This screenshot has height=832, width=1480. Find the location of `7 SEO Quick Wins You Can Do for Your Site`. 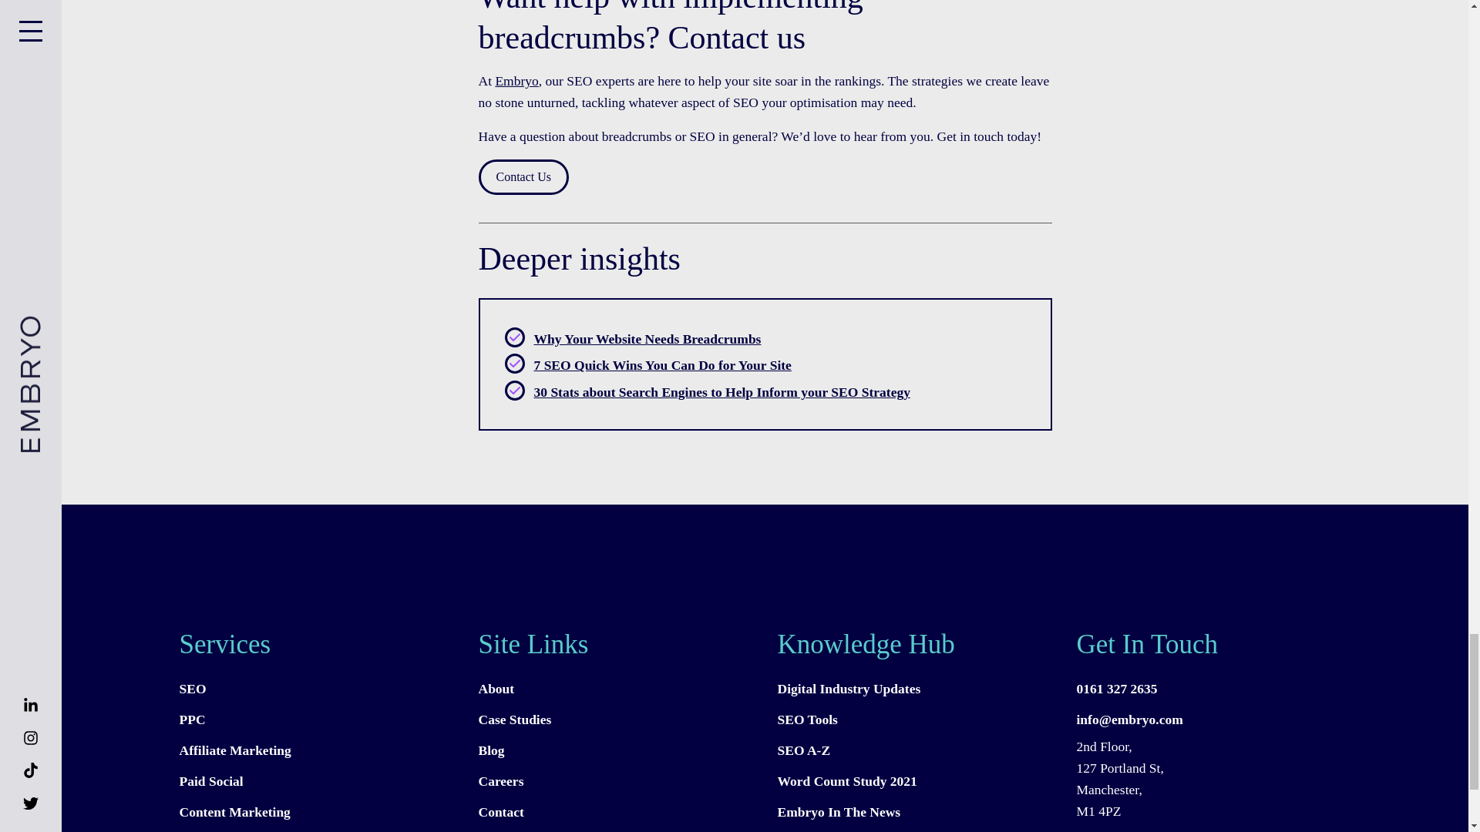

7 SEO Quick Wins You Can Do for Your Site is located at coordinates (661, 365).